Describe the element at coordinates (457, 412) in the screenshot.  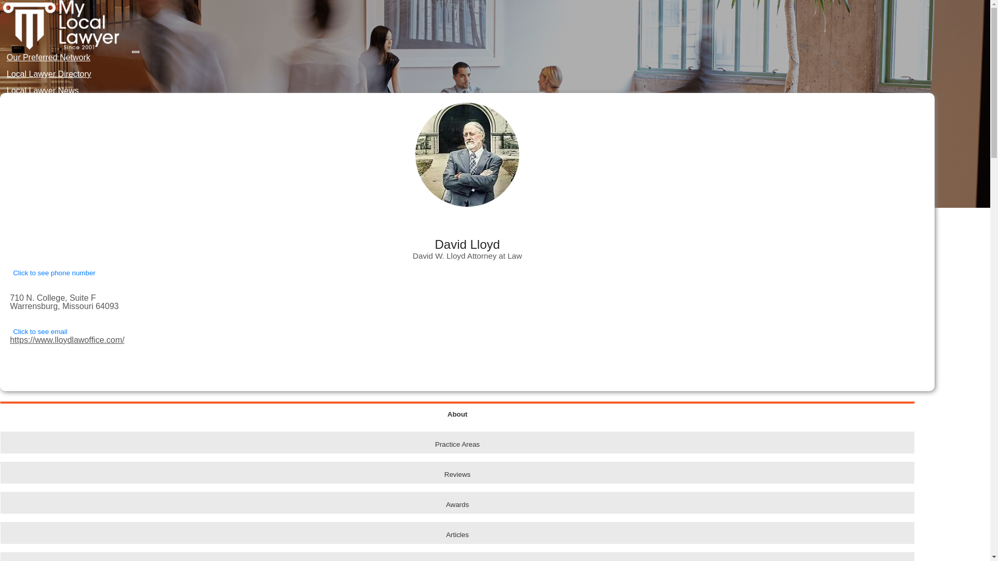
I see `About` at that location.